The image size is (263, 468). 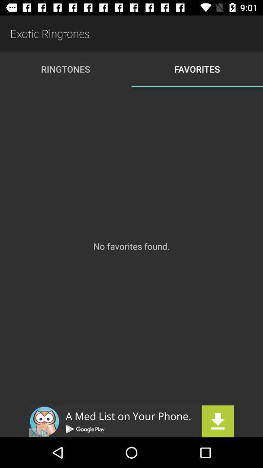 I want to click on for adverisment, so click(x=131, y=421).